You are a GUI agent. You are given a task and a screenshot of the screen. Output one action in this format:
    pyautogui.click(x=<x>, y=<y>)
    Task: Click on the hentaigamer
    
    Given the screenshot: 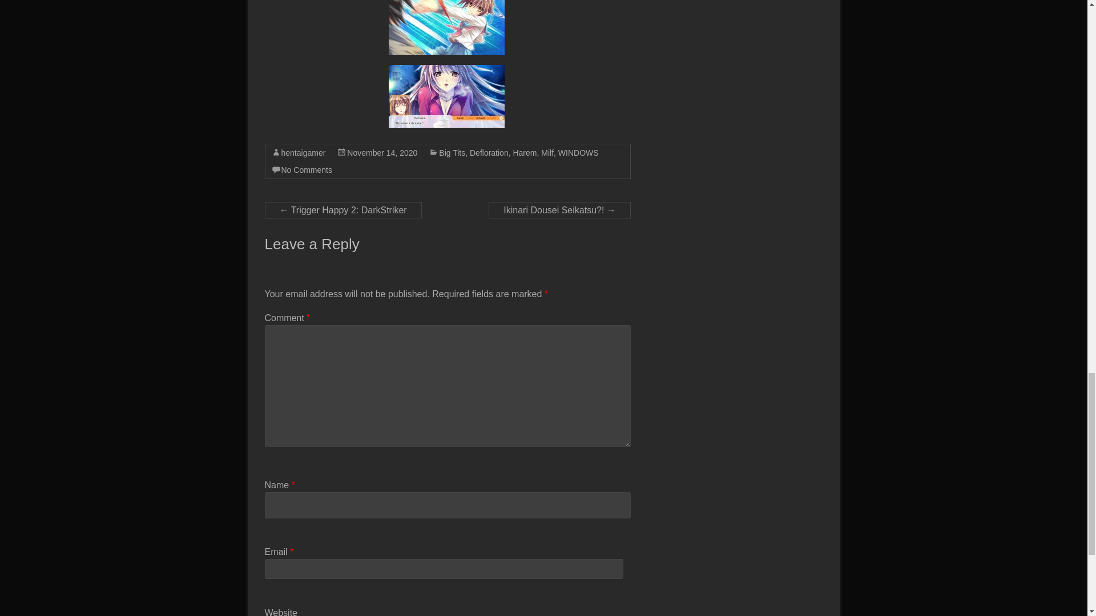 What is the action you would take?
    pyautogui.click(x=303, y=153)
    